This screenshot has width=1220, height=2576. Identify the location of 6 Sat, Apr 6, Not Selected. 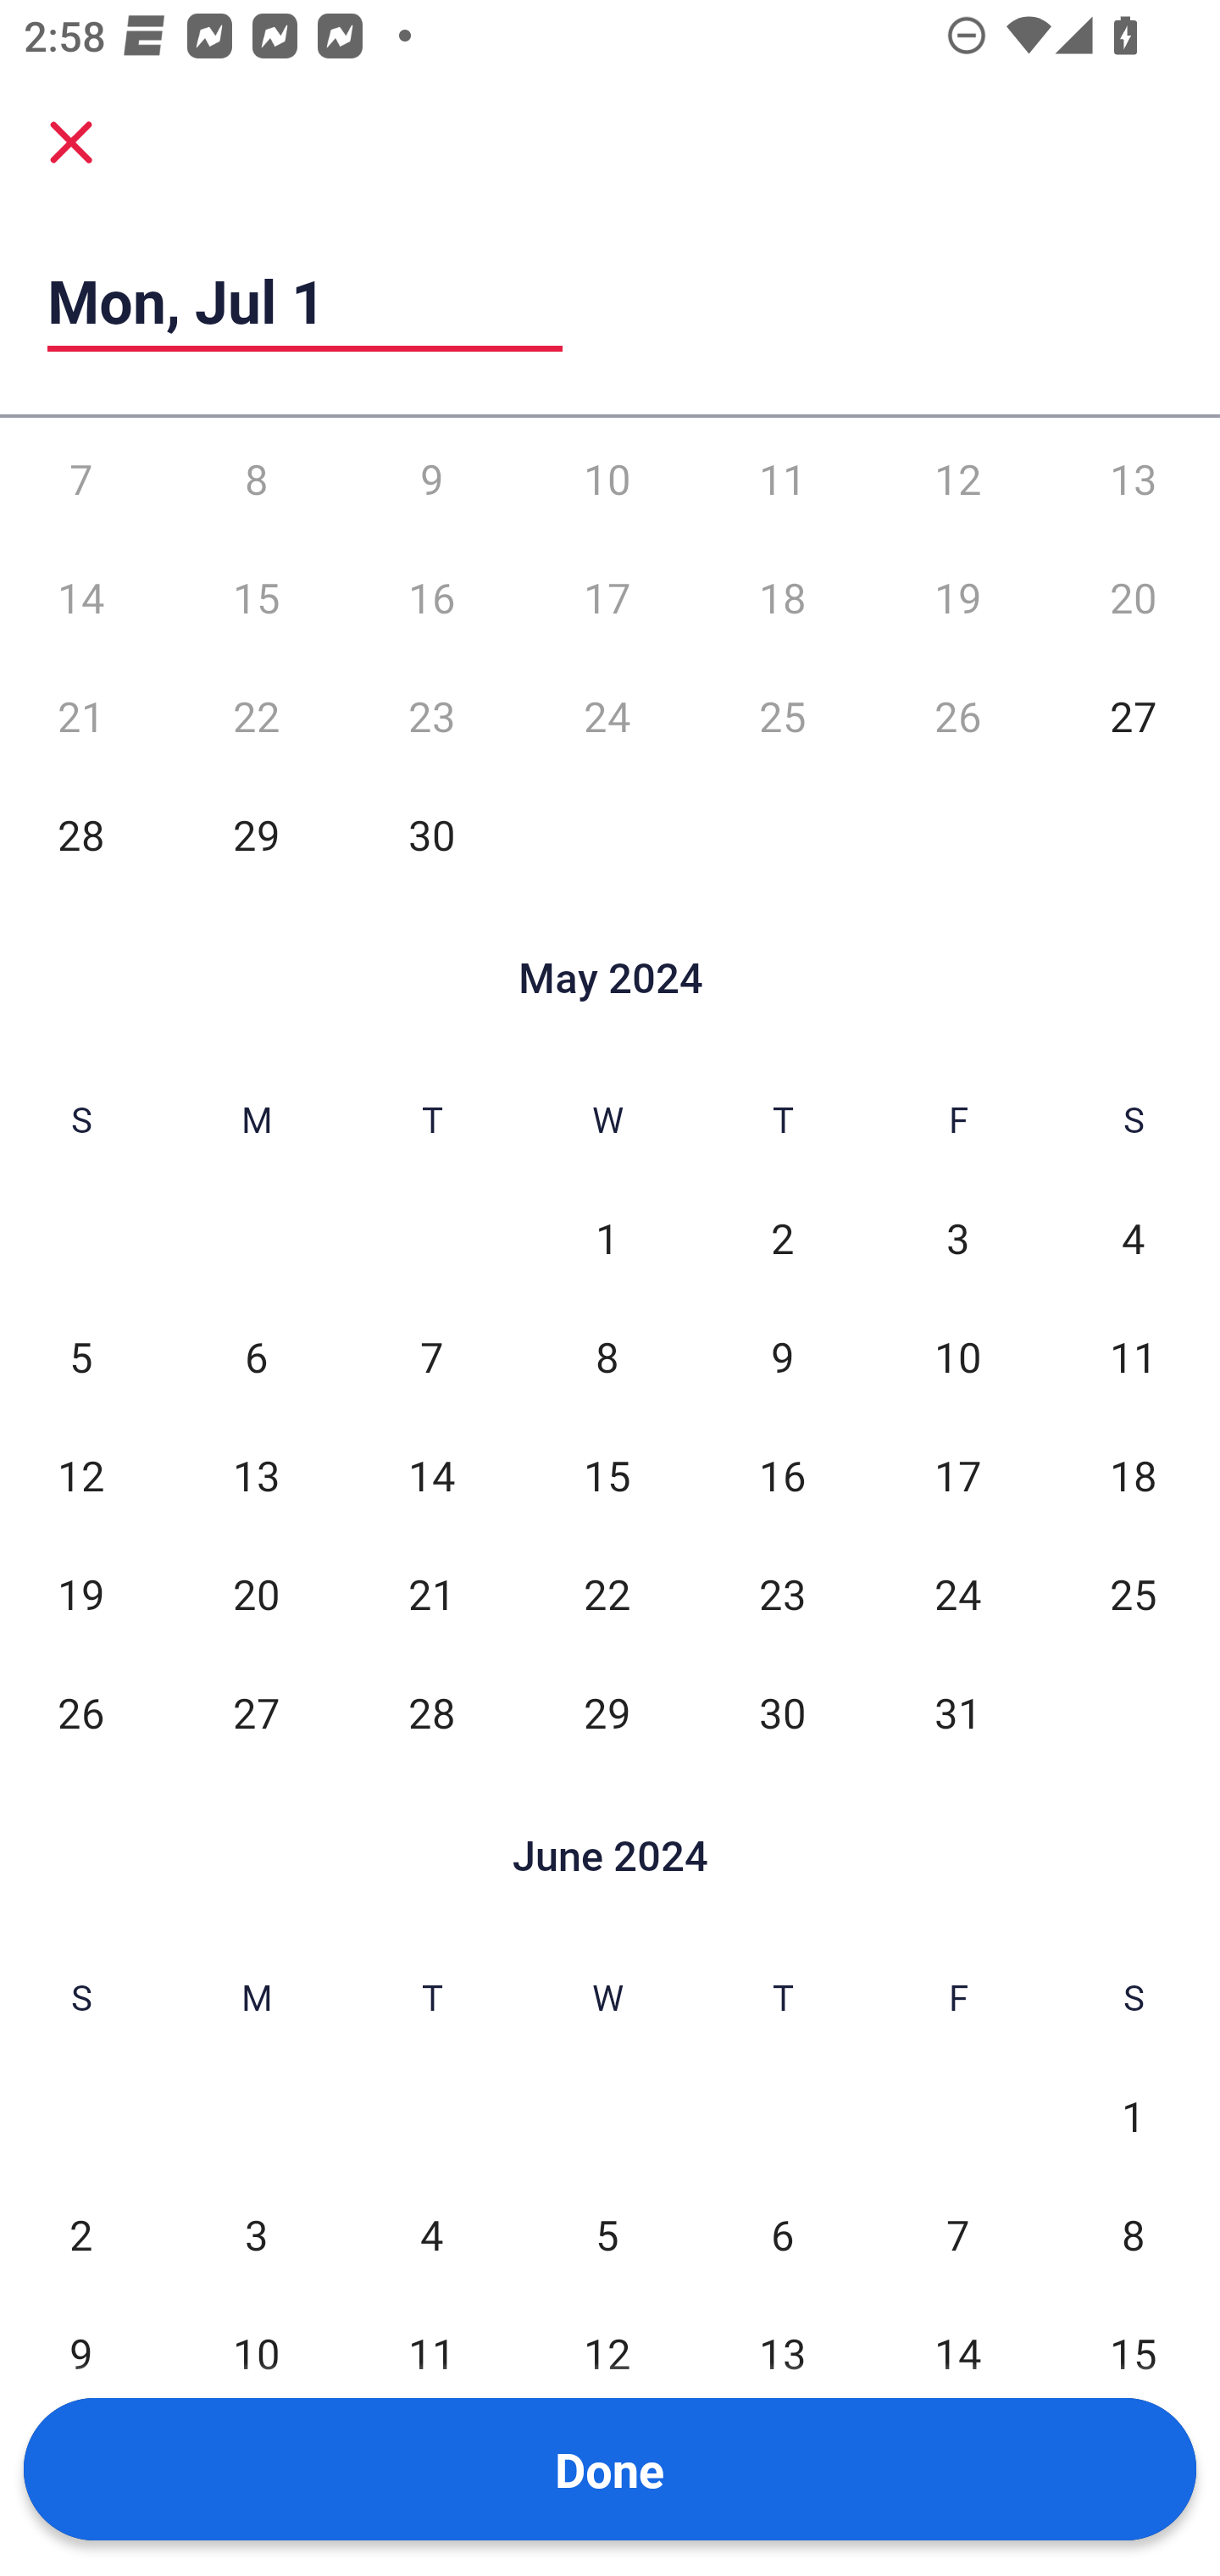
(1134, 419).